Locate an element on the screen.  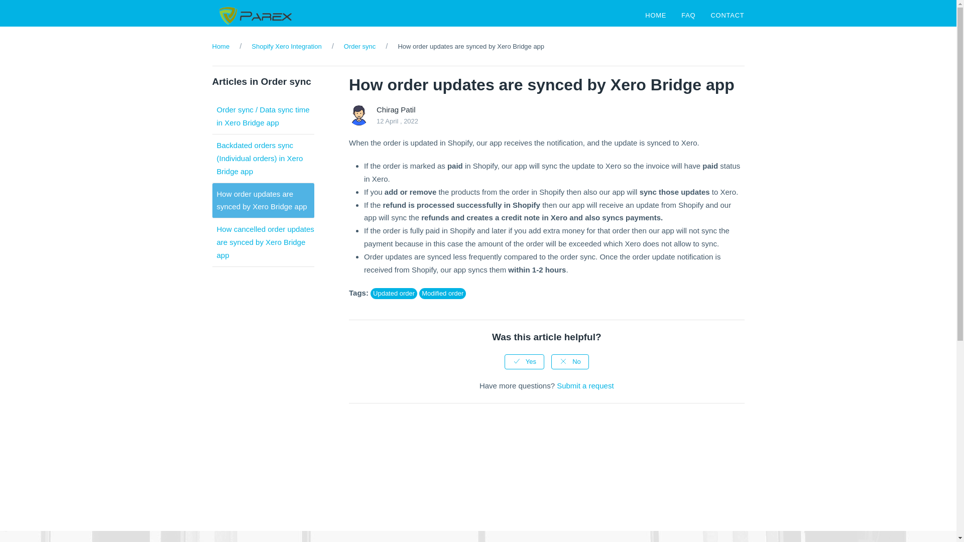
Yes is located at coordinates (524, 361).